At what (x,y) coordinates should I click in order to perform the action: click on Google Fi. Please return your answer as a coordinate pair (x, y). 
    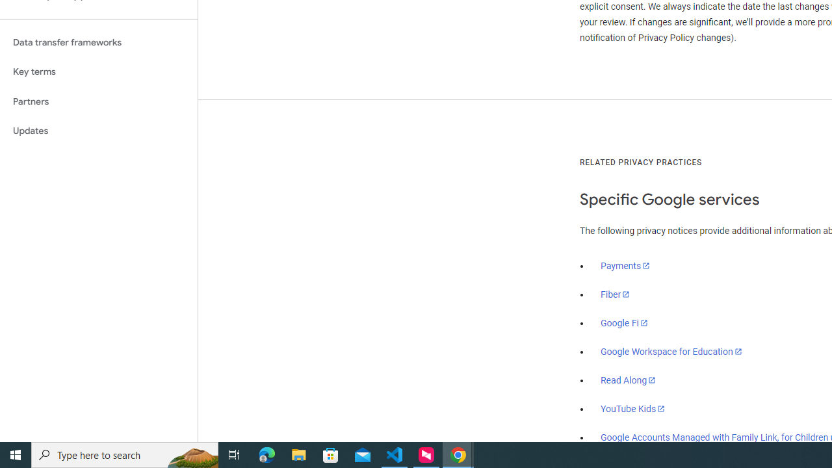
    Looking at the image, I should click on (624, 323).